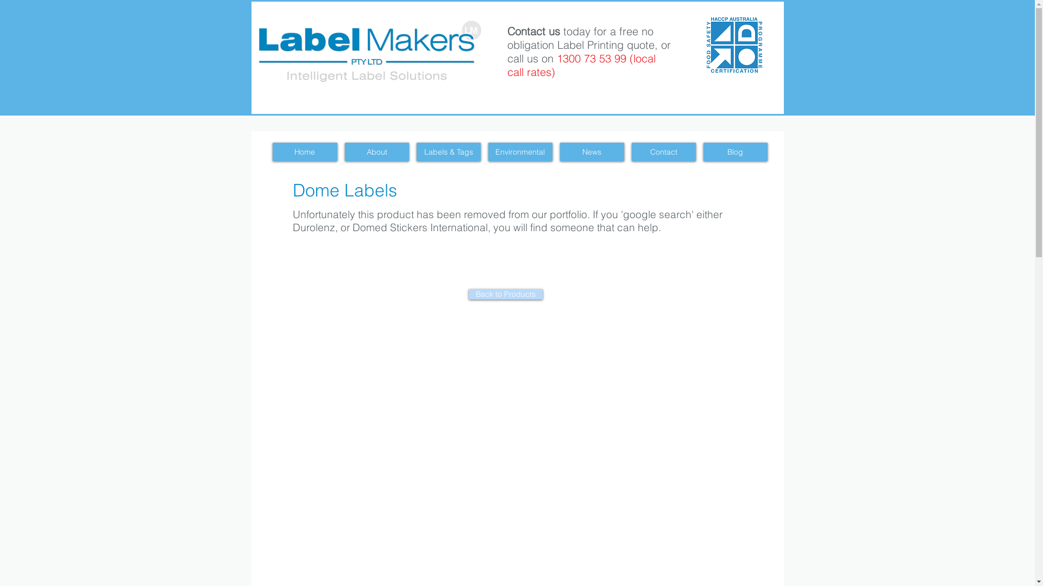 Image resolution: width=1043 pixels, height=586 pixels. I want to click on Back to Products, so click(505, 294).